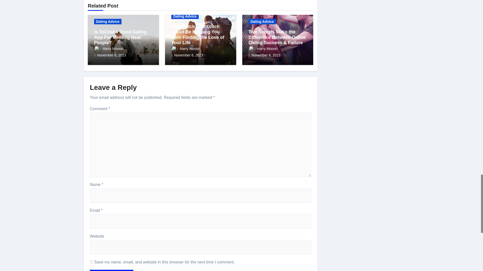 This screenshot has height=271, width=483. I want to click on Harry Mooon, so click(109, 48).